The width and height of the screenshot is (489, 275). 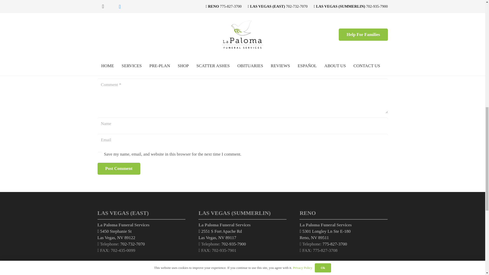 What do you see at coordinates (234, 244) in the screenshot?
I see `1` at bounding box center [234, 244].